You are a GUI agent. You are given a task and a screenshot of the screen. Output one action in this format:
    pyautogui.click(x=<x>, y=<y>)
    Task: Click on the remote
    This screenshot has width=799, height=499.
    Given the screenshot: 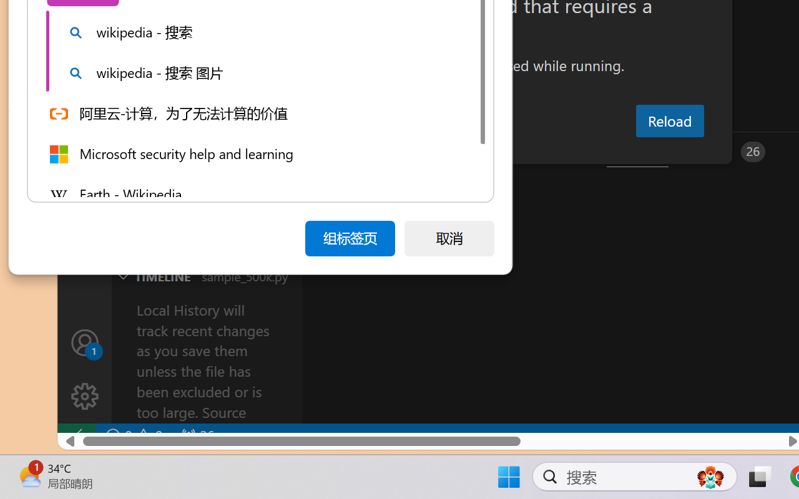 What is the action you would take?
    pyautogui.click(x=76, y=435)
    